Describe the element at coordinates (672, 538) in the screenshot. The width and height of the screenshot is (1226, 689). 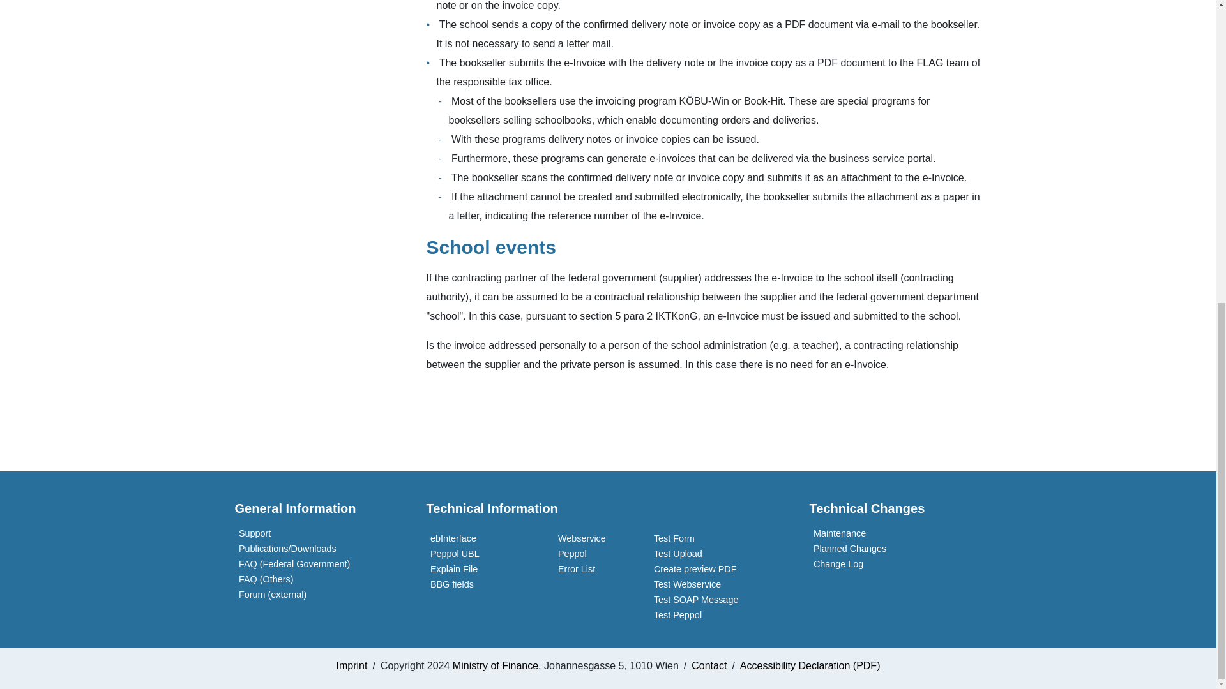
I see `Test Form` at that location.